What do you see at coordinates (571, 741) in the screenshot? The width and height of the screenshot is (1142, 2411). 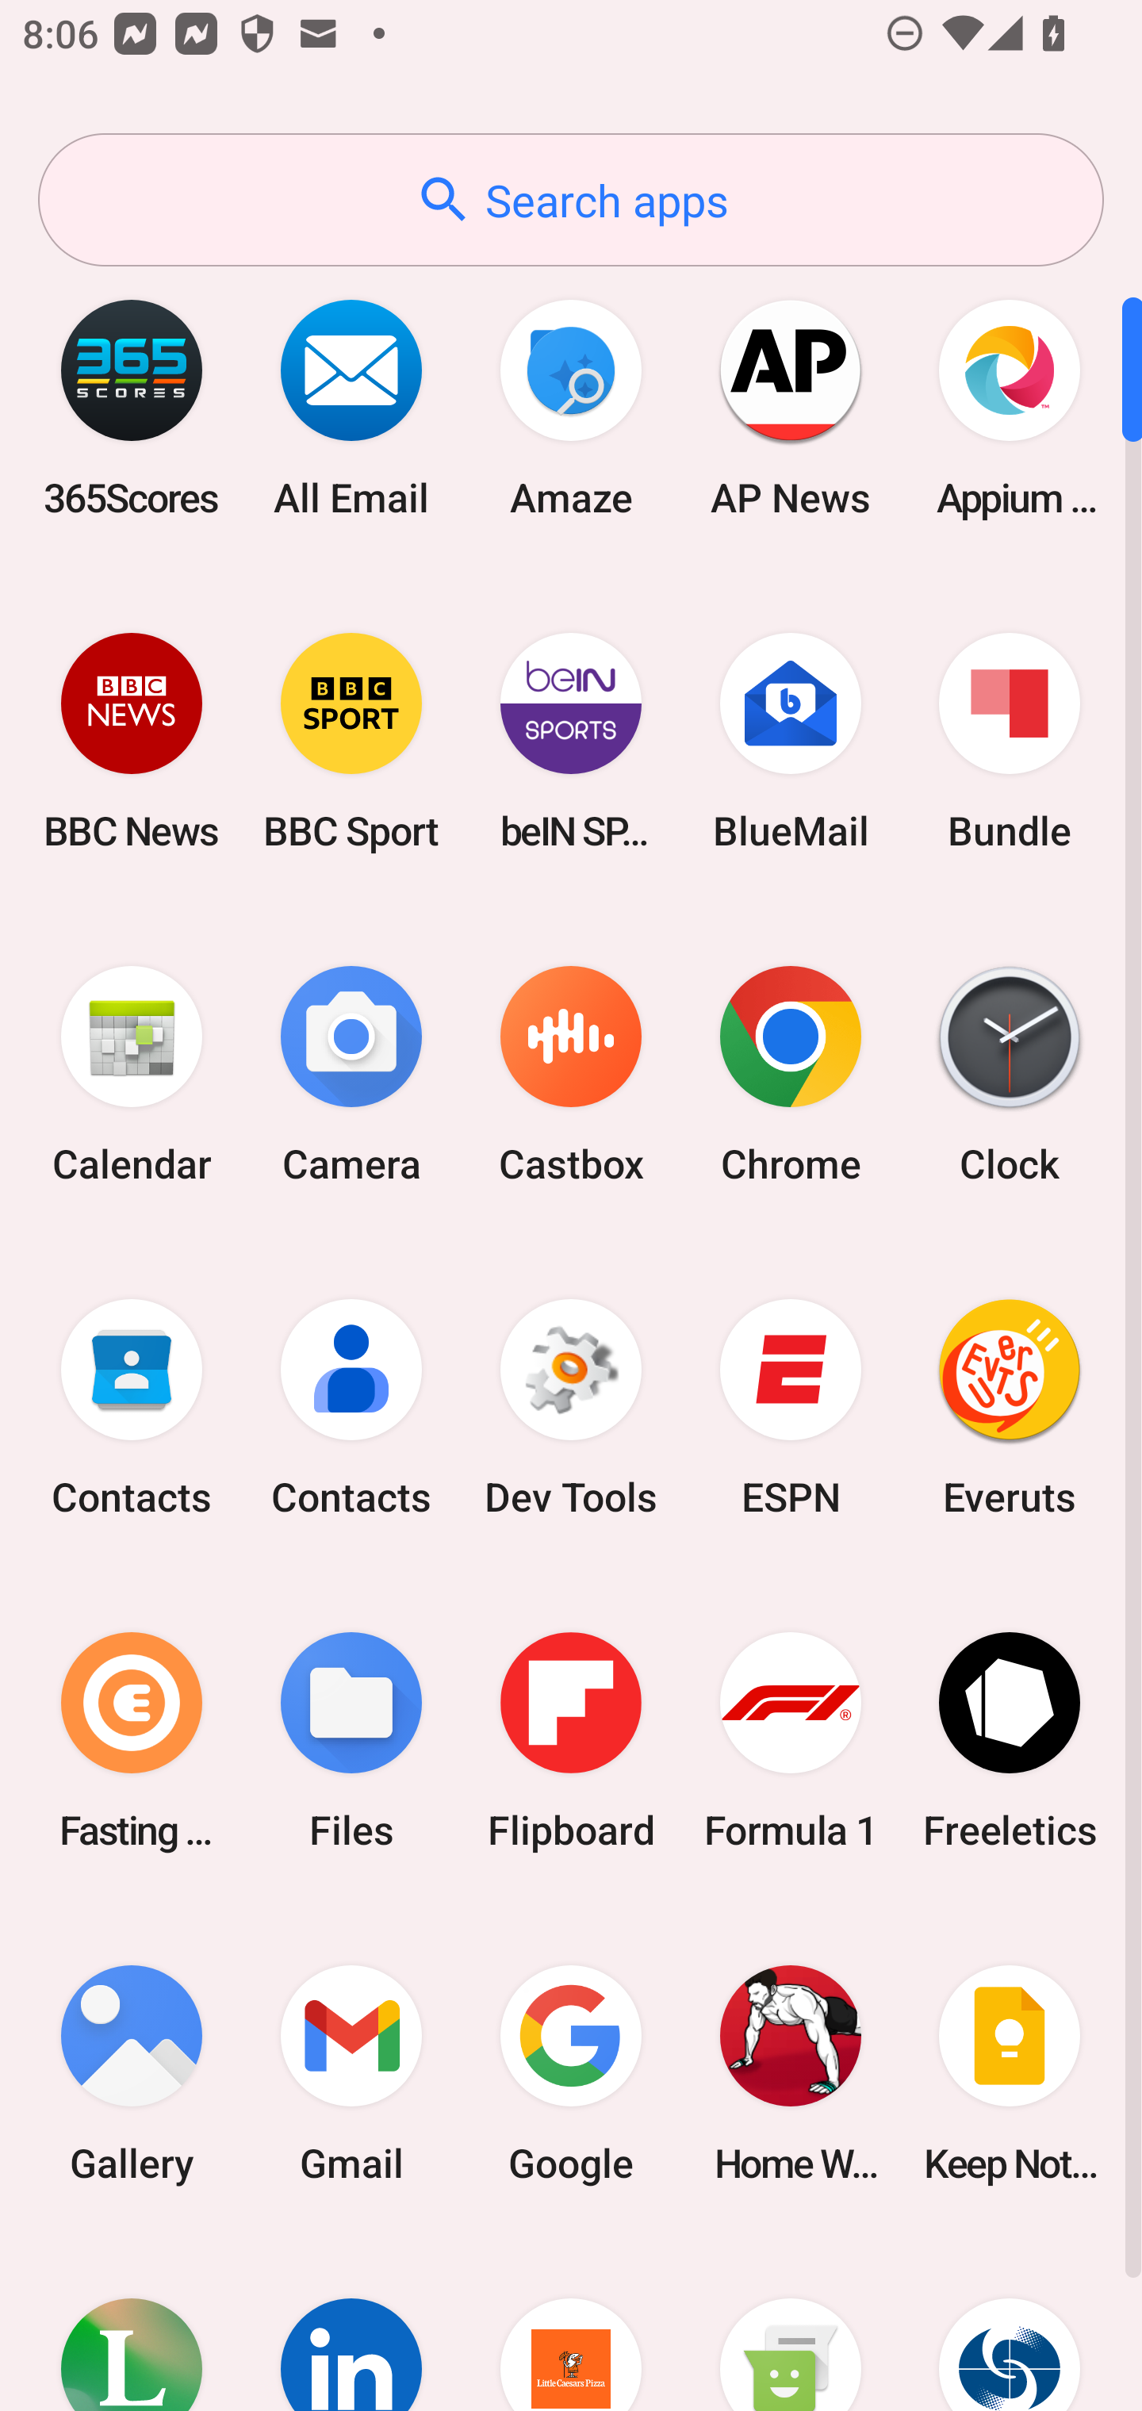 I see `beIN SPORTS` at bounding box center [571, 741].